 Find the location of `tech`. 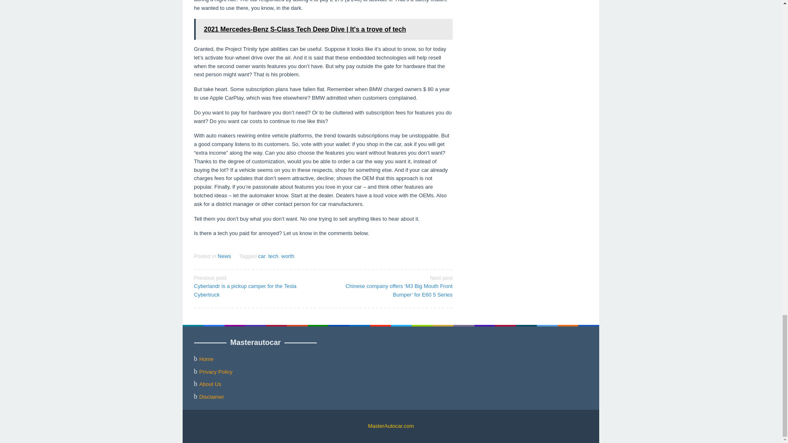

tech is located at coordinates (273, 256).